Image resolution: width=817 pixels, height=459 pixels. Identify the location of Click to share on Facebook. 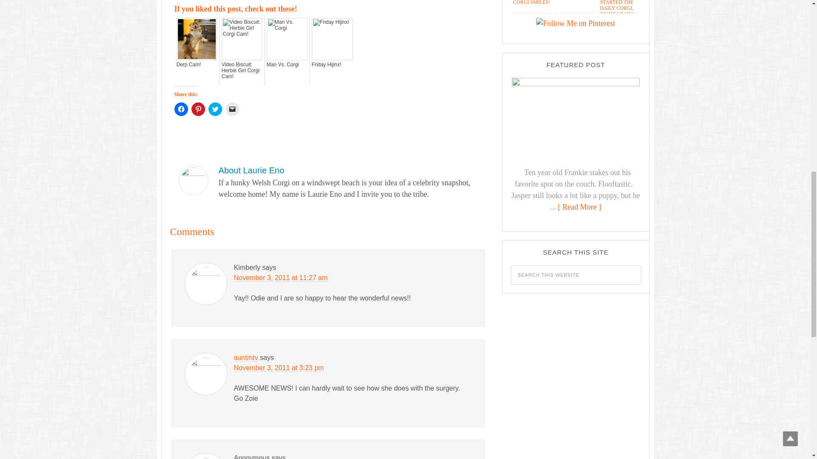
(181, 109).